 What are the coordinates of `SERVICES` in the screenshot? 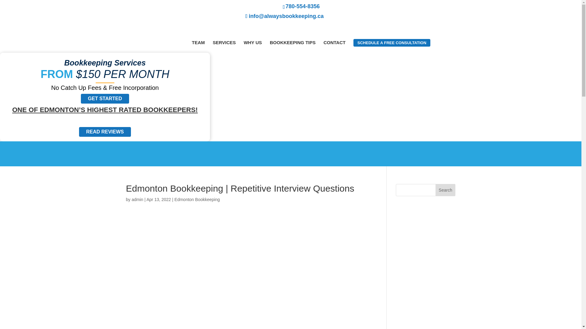 It's located at (224, 42).